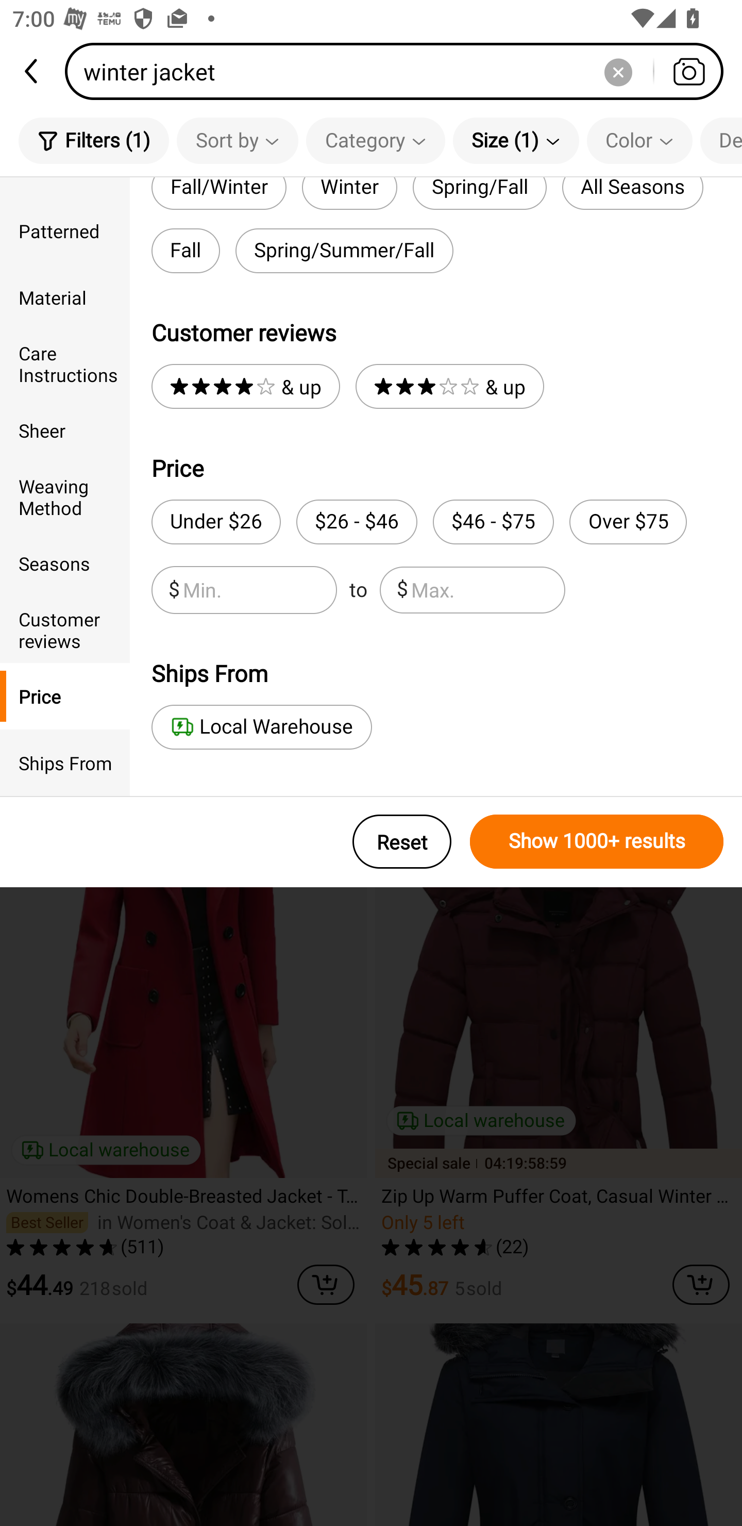 This screenshot has width=742, height=1526. I want to click on Search by photo, so click(688, 71).